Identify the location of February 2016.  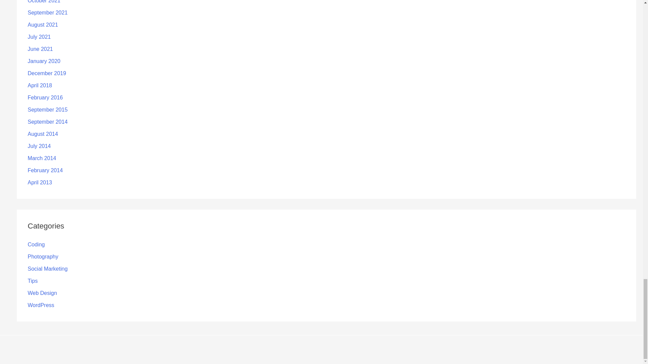
(45, 97).